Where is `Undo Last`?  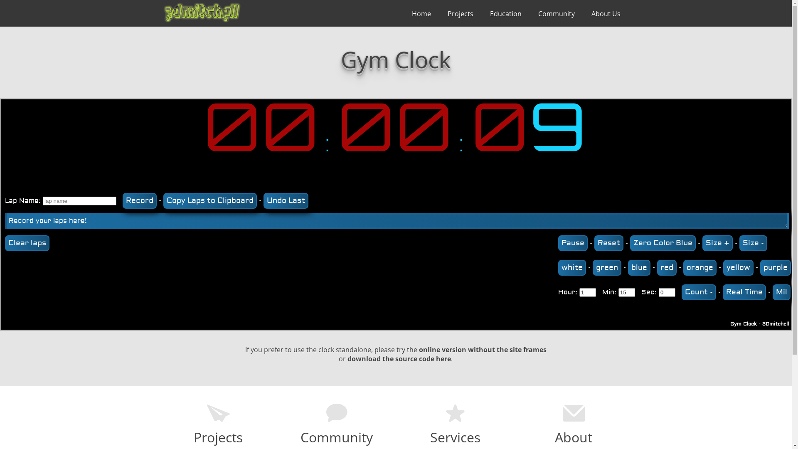
Undo Last is located at coordinates (286, 201).